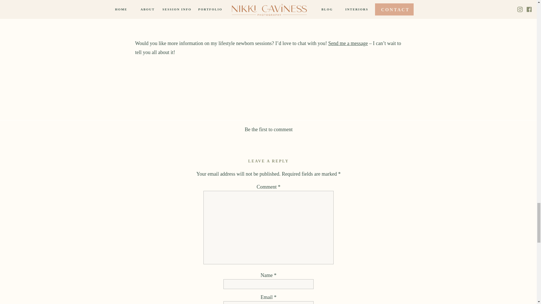  I want to click on so reach out to schedule, so click(274, 1).